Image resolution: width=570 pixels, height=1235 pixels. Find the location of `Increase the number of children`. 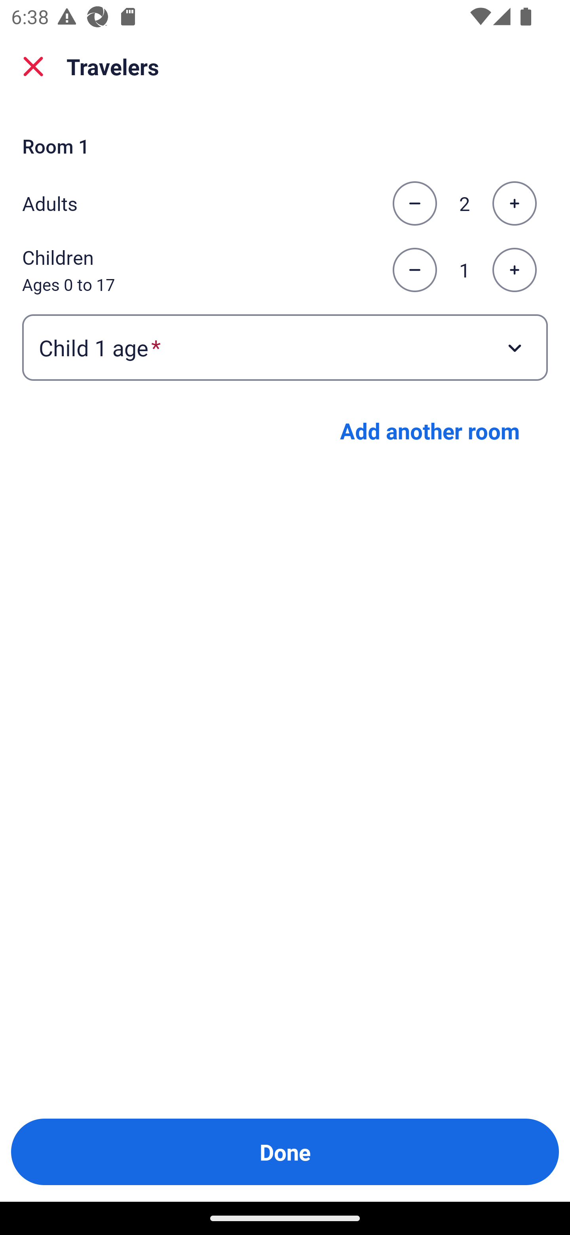

Increase the number of children is located at coordinates (514, 270).